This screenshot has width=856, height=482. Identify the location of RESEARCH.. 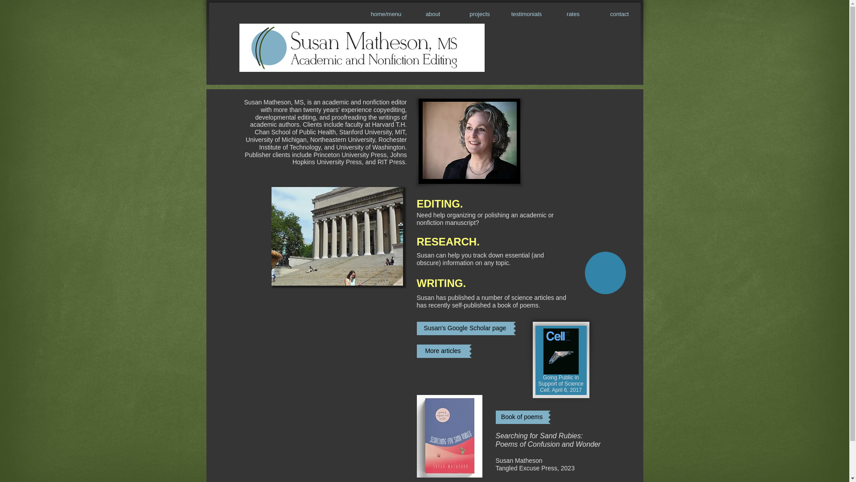
(448, 240).